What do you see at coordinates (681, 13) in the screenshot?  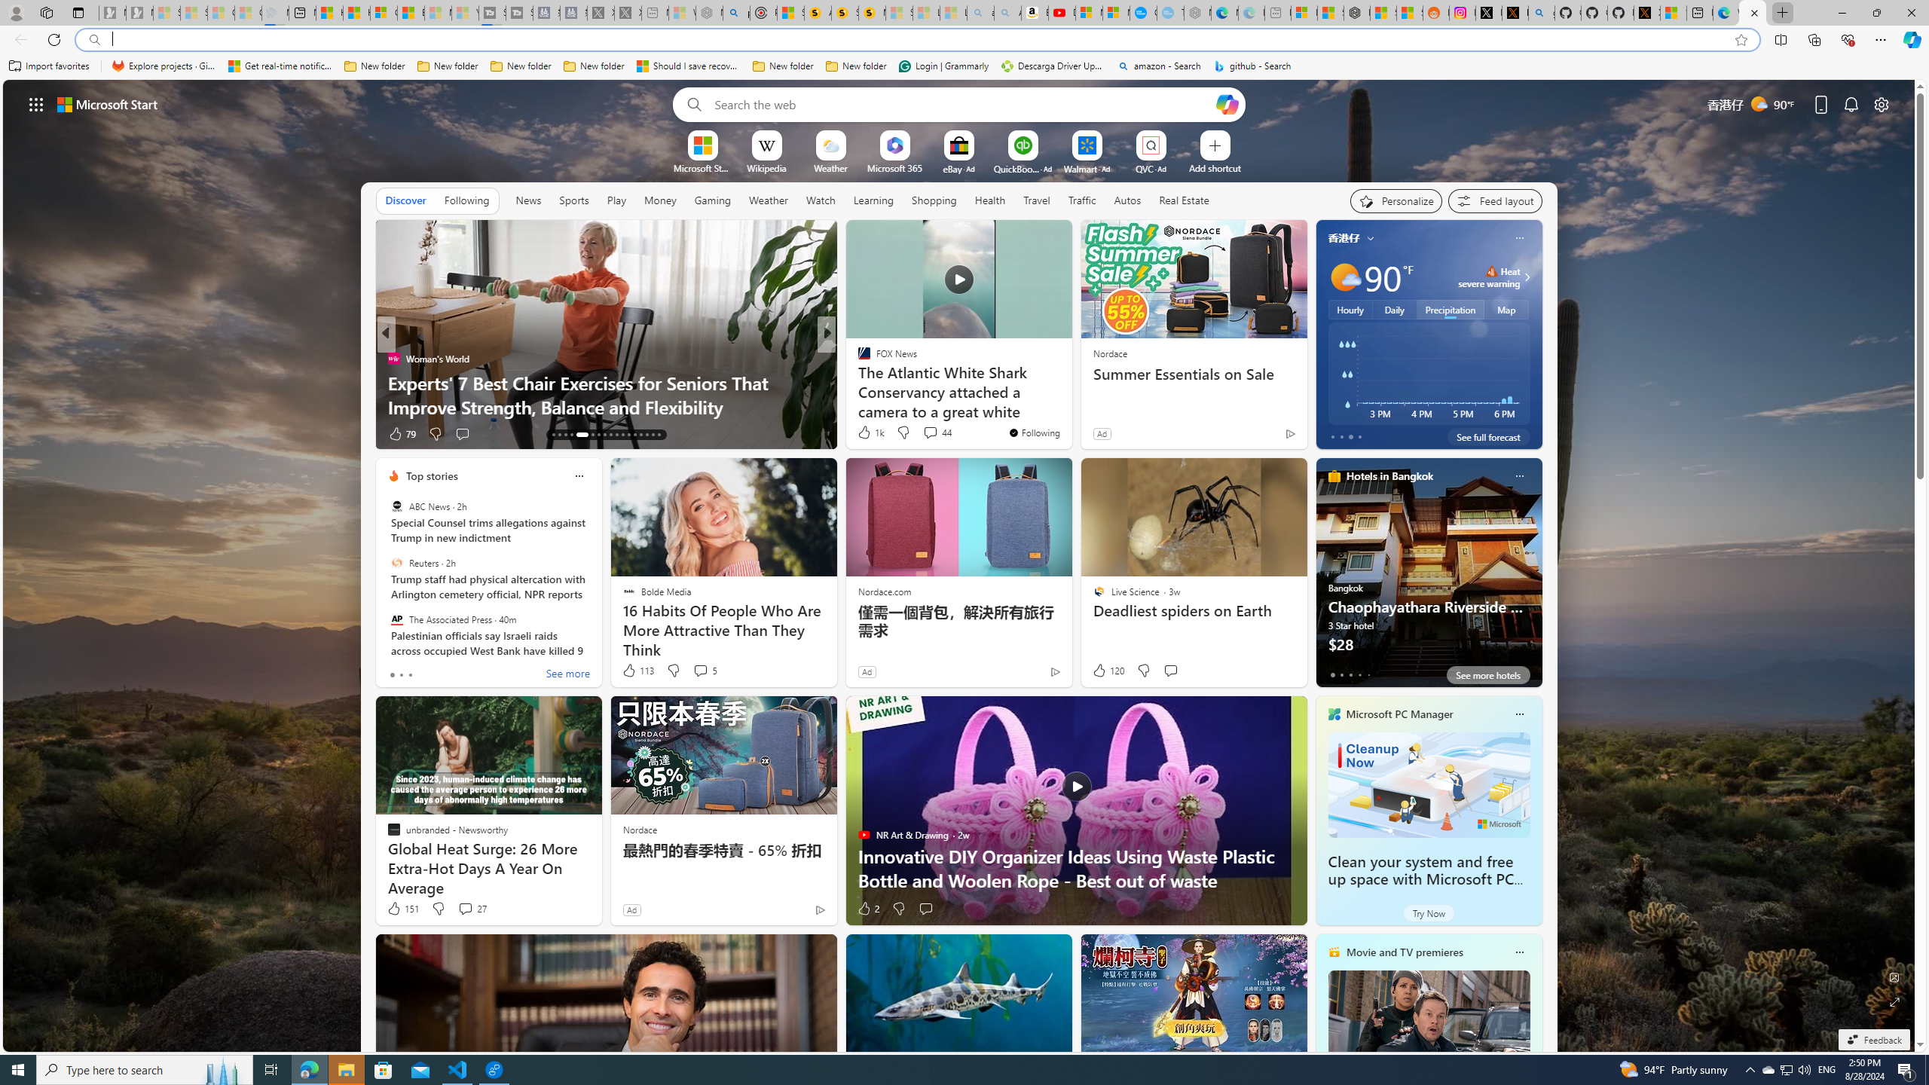 I see `Wildlife - MSN - Sleeping` at bounding box center [681, 13].